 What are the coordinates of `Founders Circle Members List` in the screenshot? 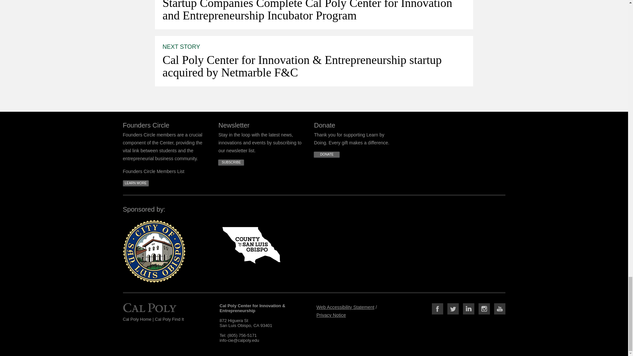 It's located at (153, 171).